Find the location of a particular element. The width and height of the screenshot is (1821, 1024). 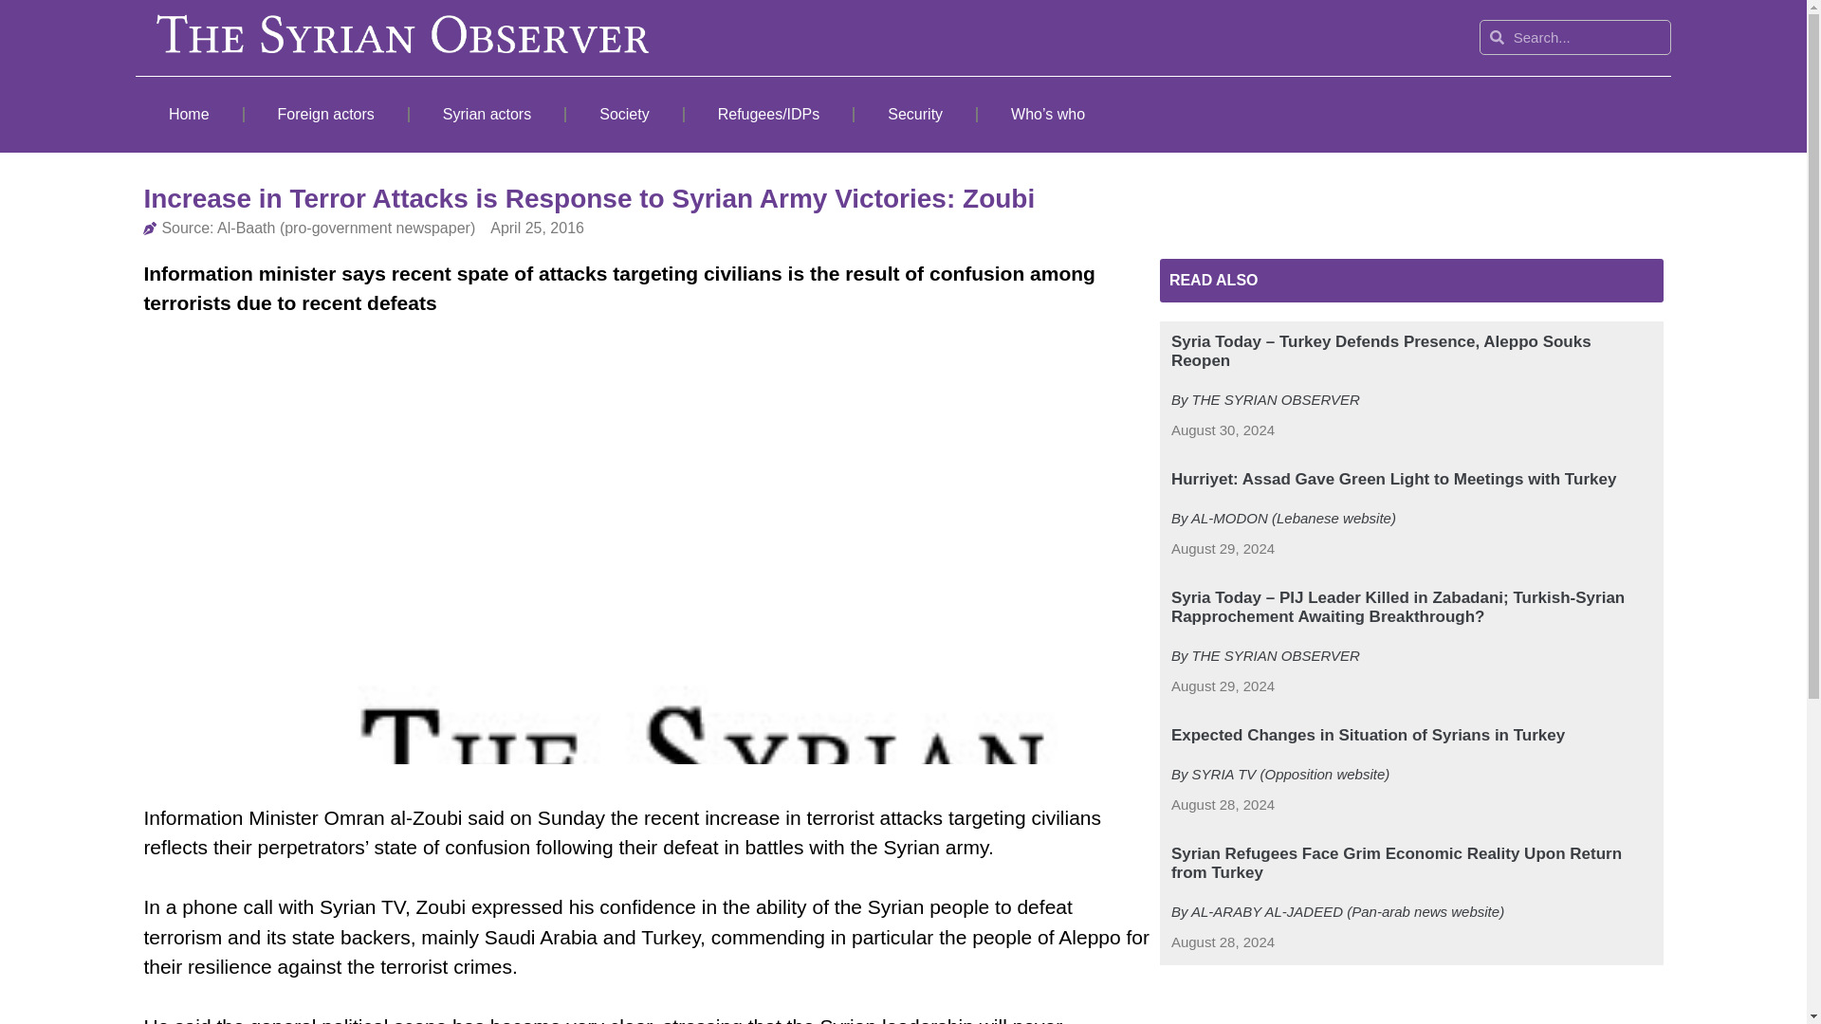

Home is located at coordinates (188, 114).